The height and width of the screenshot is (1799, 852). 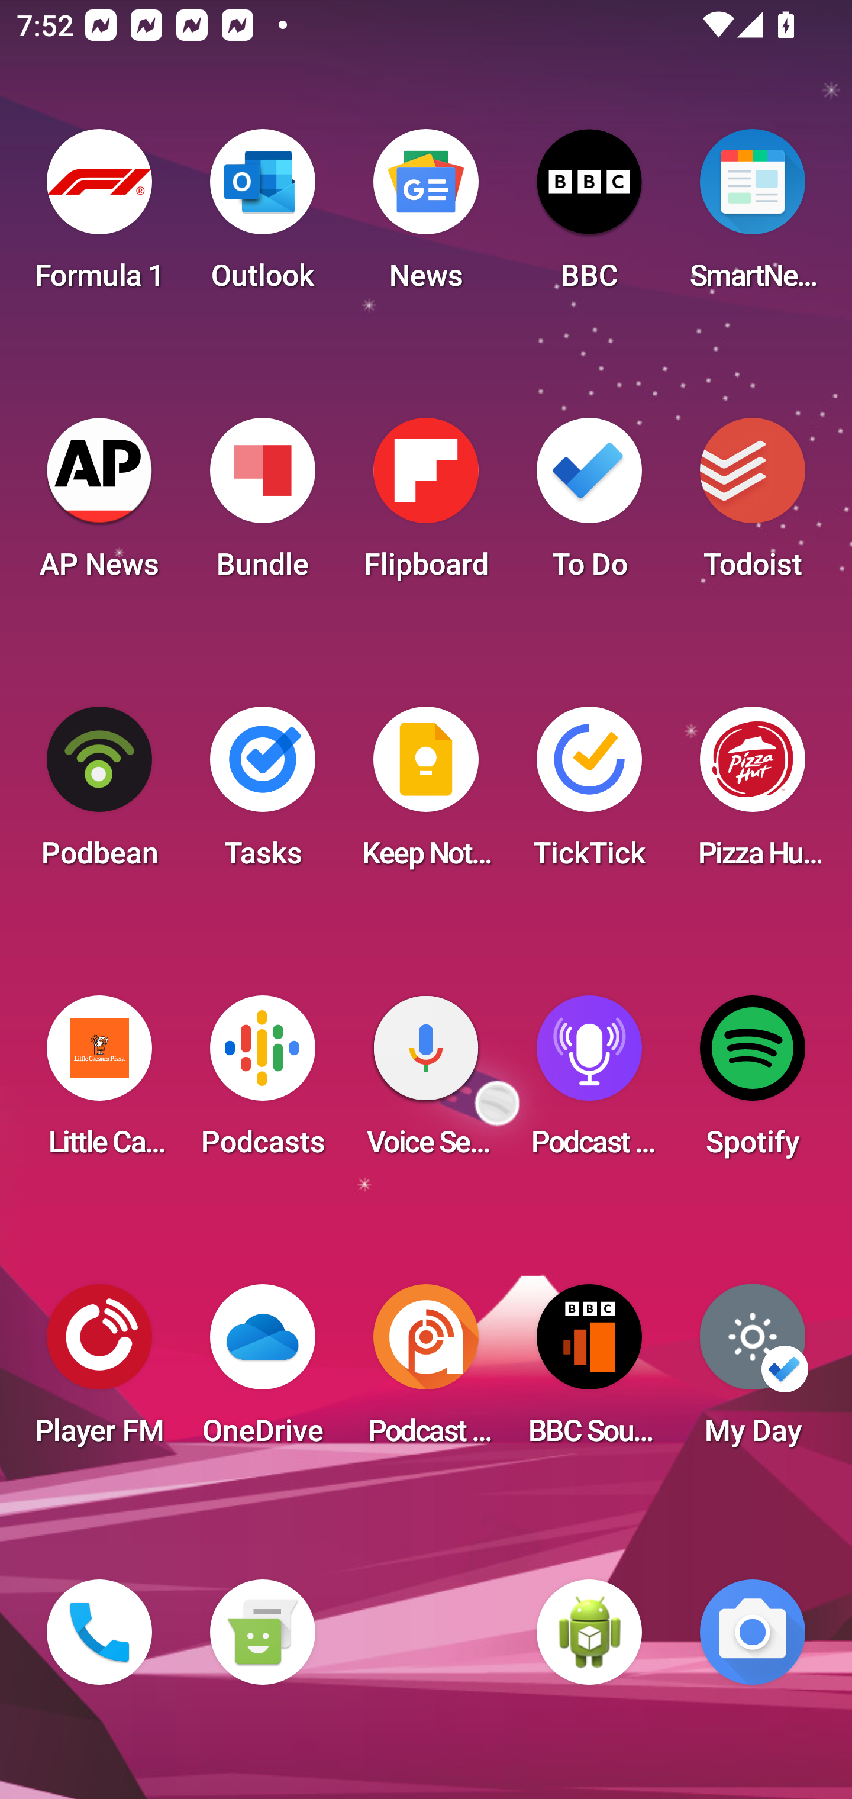 What do you see at coordinates (589, 505) in the screenshot?
I see `To Do` at bounding box center [589, 505].